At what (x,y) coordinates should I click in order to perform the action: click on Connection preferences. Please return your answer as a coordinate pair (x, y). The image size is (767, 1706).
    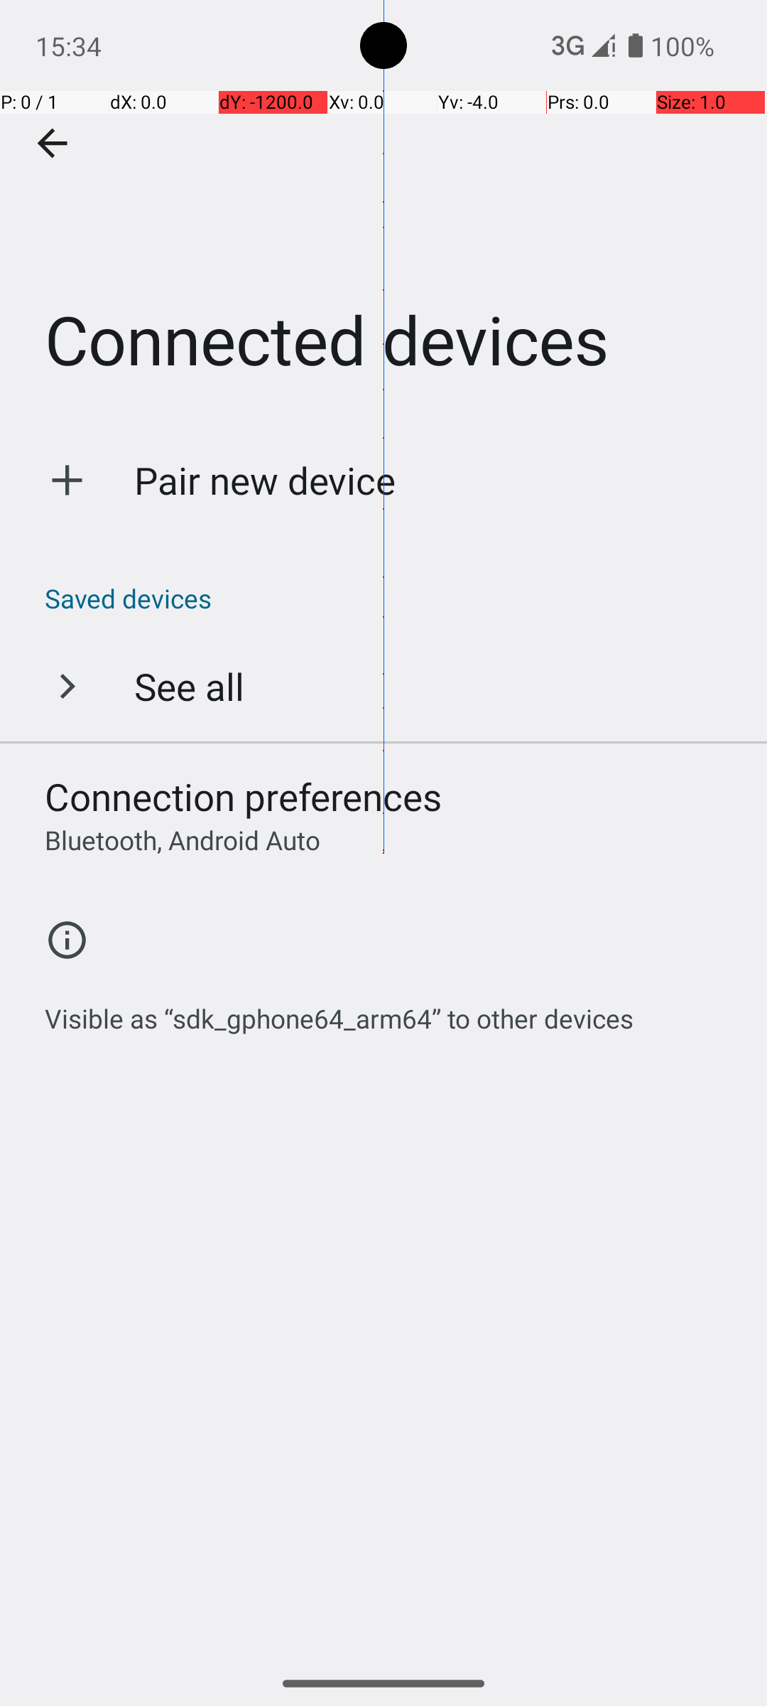
    Looking at the image, I should click on (244, 796).